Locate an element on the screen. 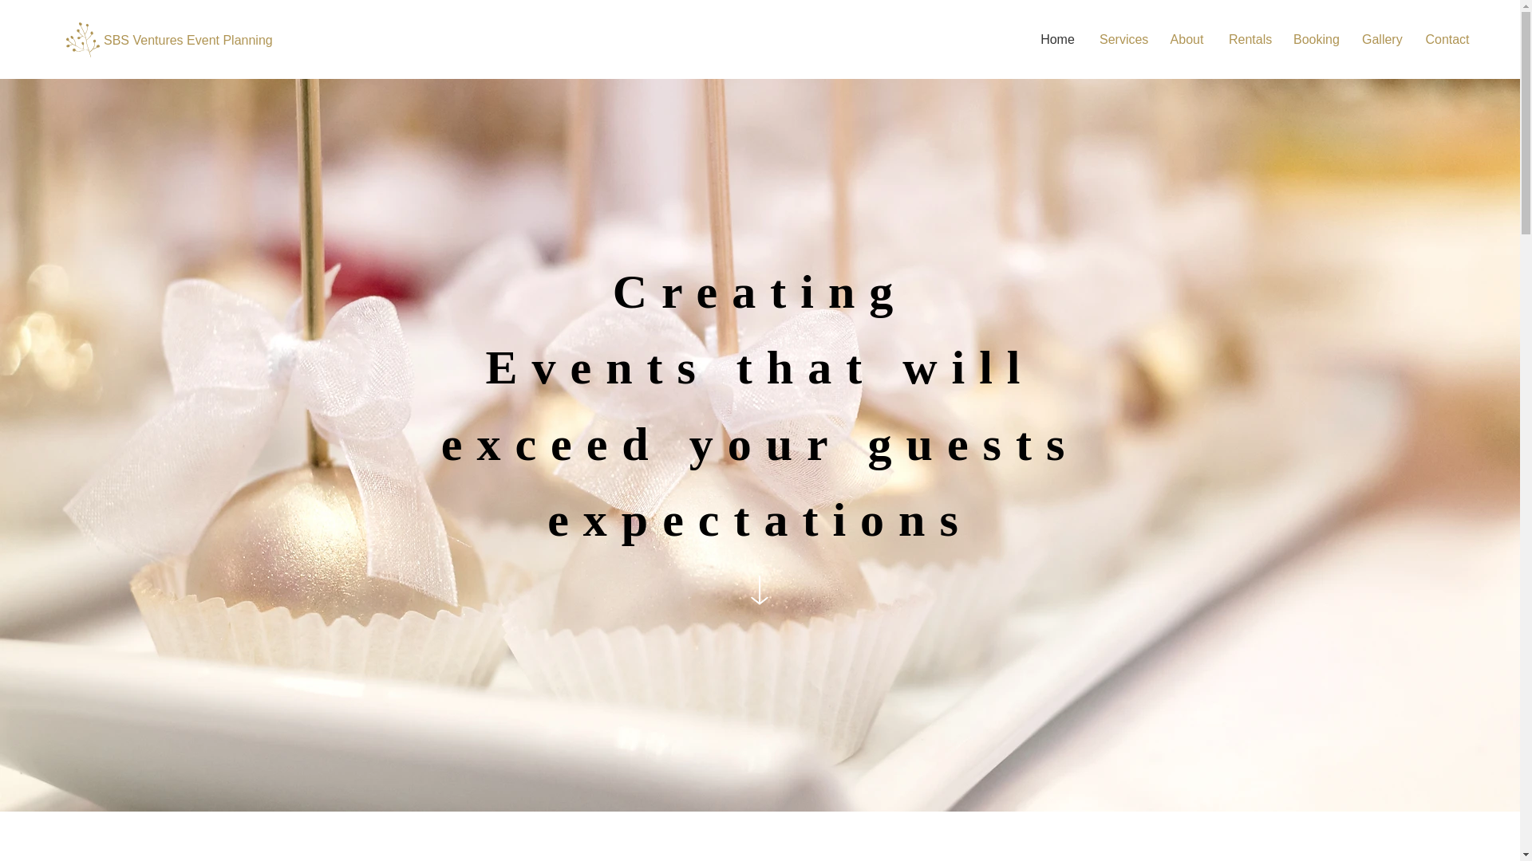 Image resolution: width=1532 pixels, height=861 pixels. Rentals is located at coordinates (1248, 39).